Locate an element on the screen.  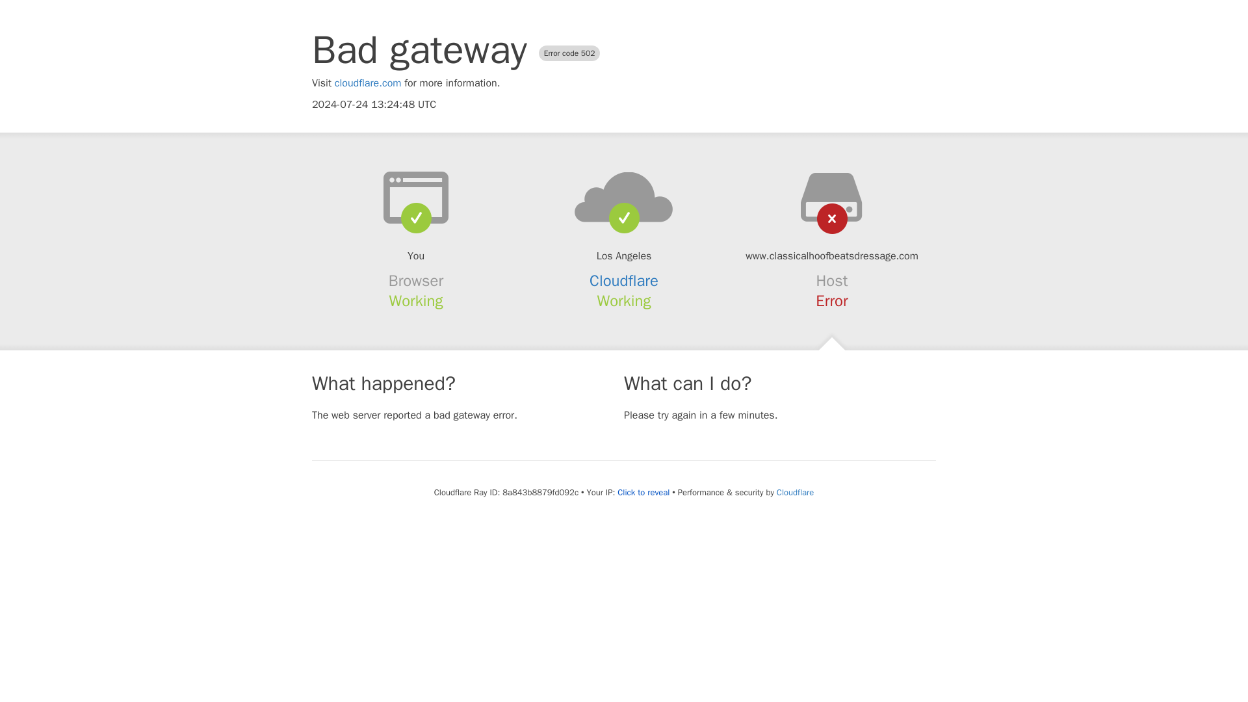
cloudflare.com is located at coordinates (368, 83).